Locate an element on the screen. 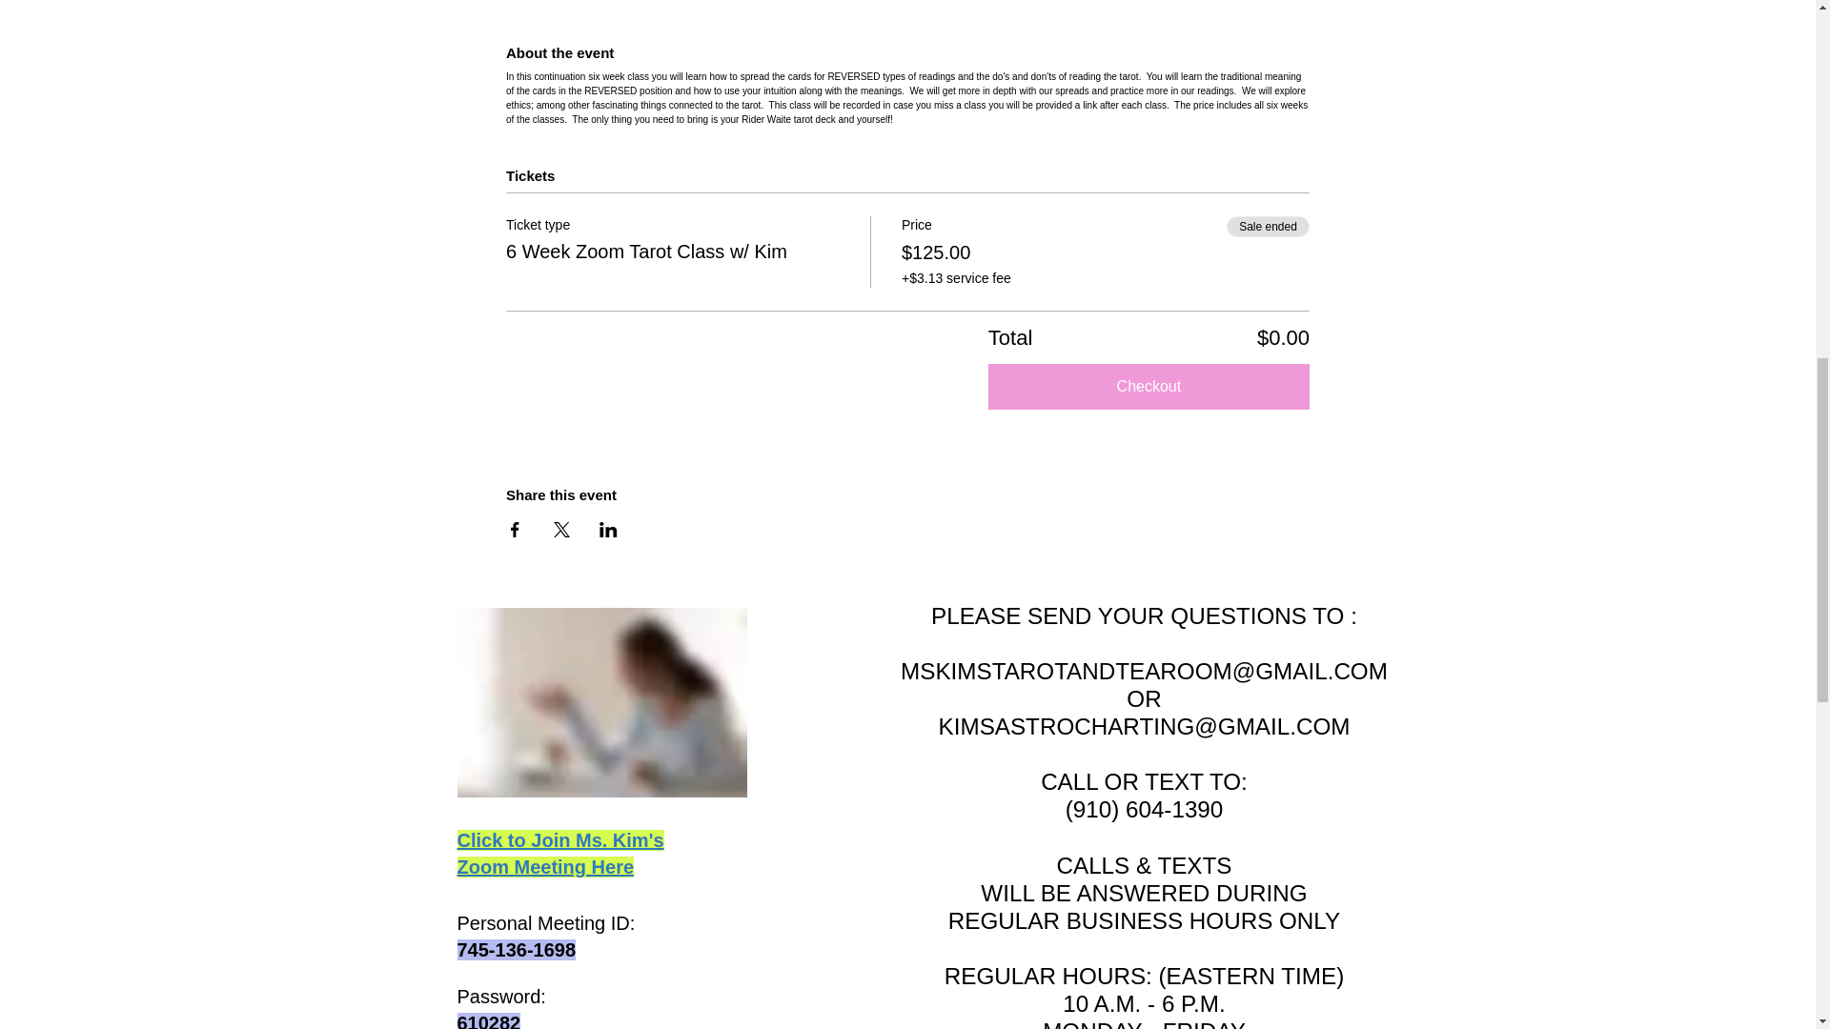 The width and height of the screenshot is (1830, 1029). Checkout is located at coordinates (1149, 387).